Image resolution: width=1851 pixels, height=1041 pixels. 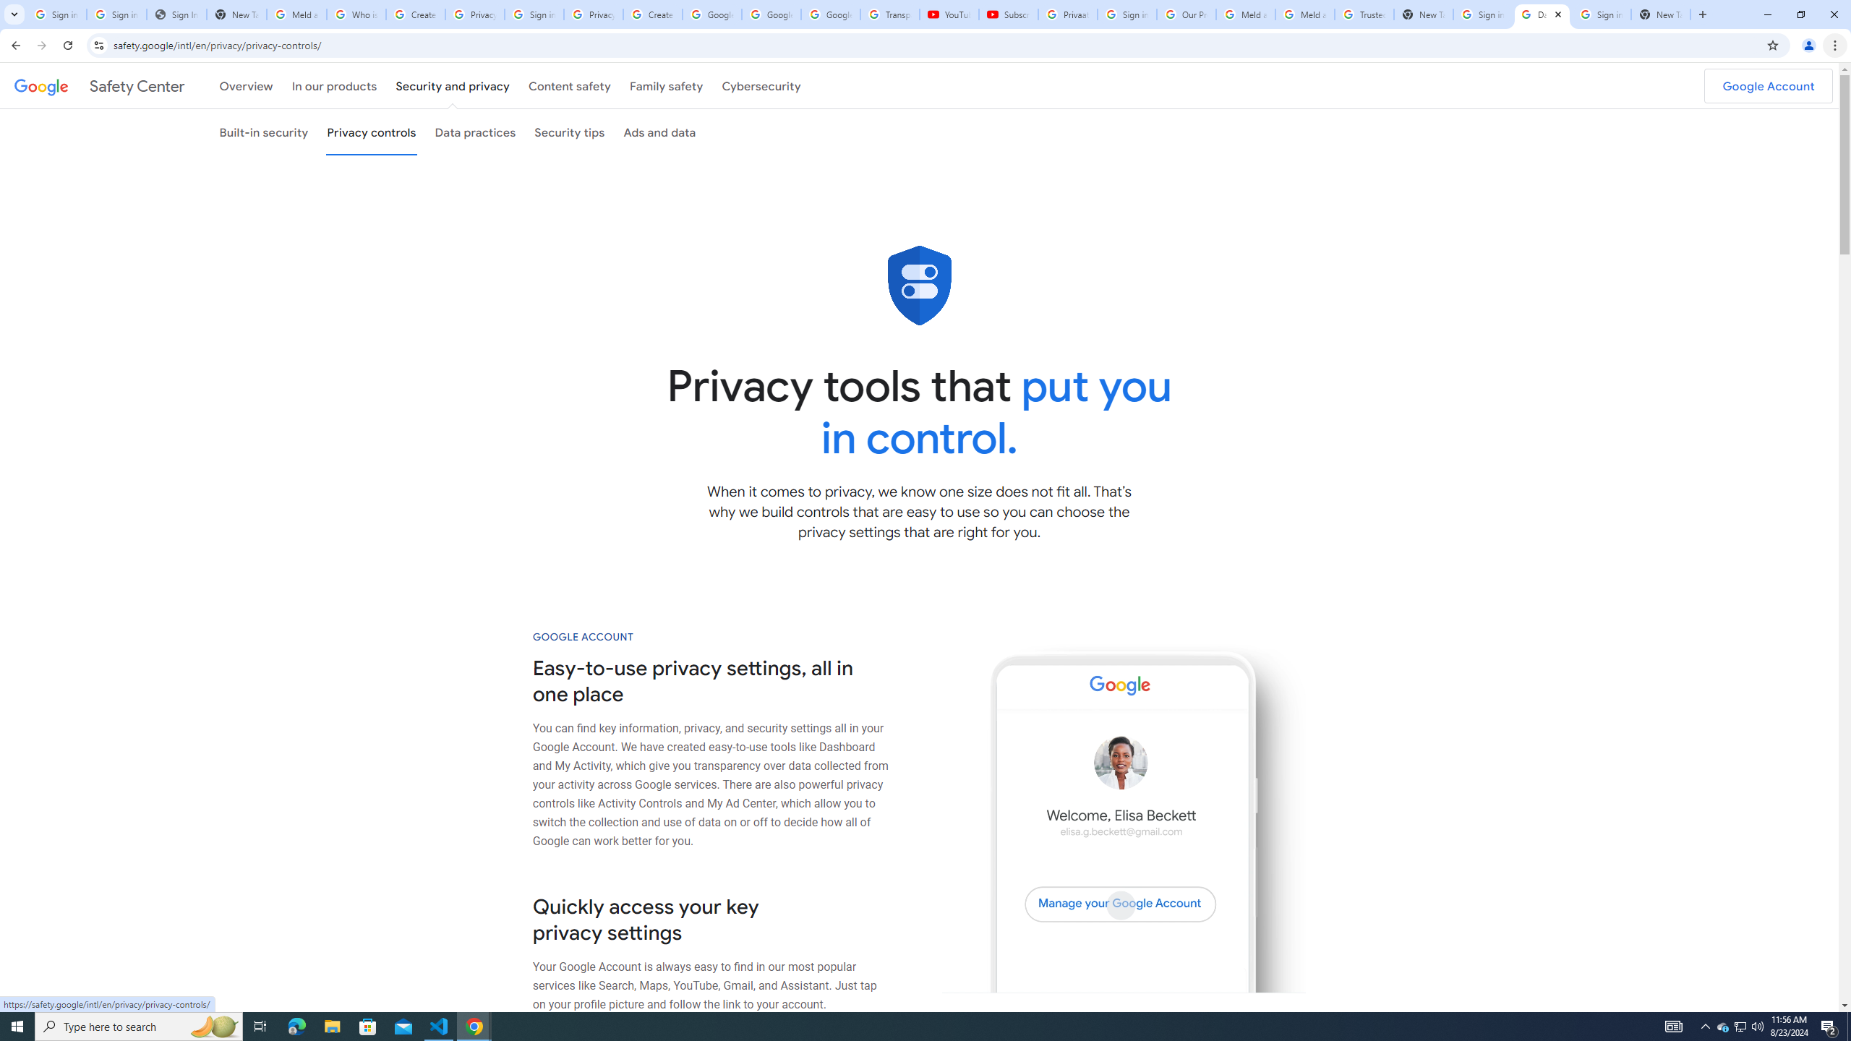 What do you see at coordinates (1661, 14) in the screenshot?
I see `New Tab` at bounding box center [1661, 14].